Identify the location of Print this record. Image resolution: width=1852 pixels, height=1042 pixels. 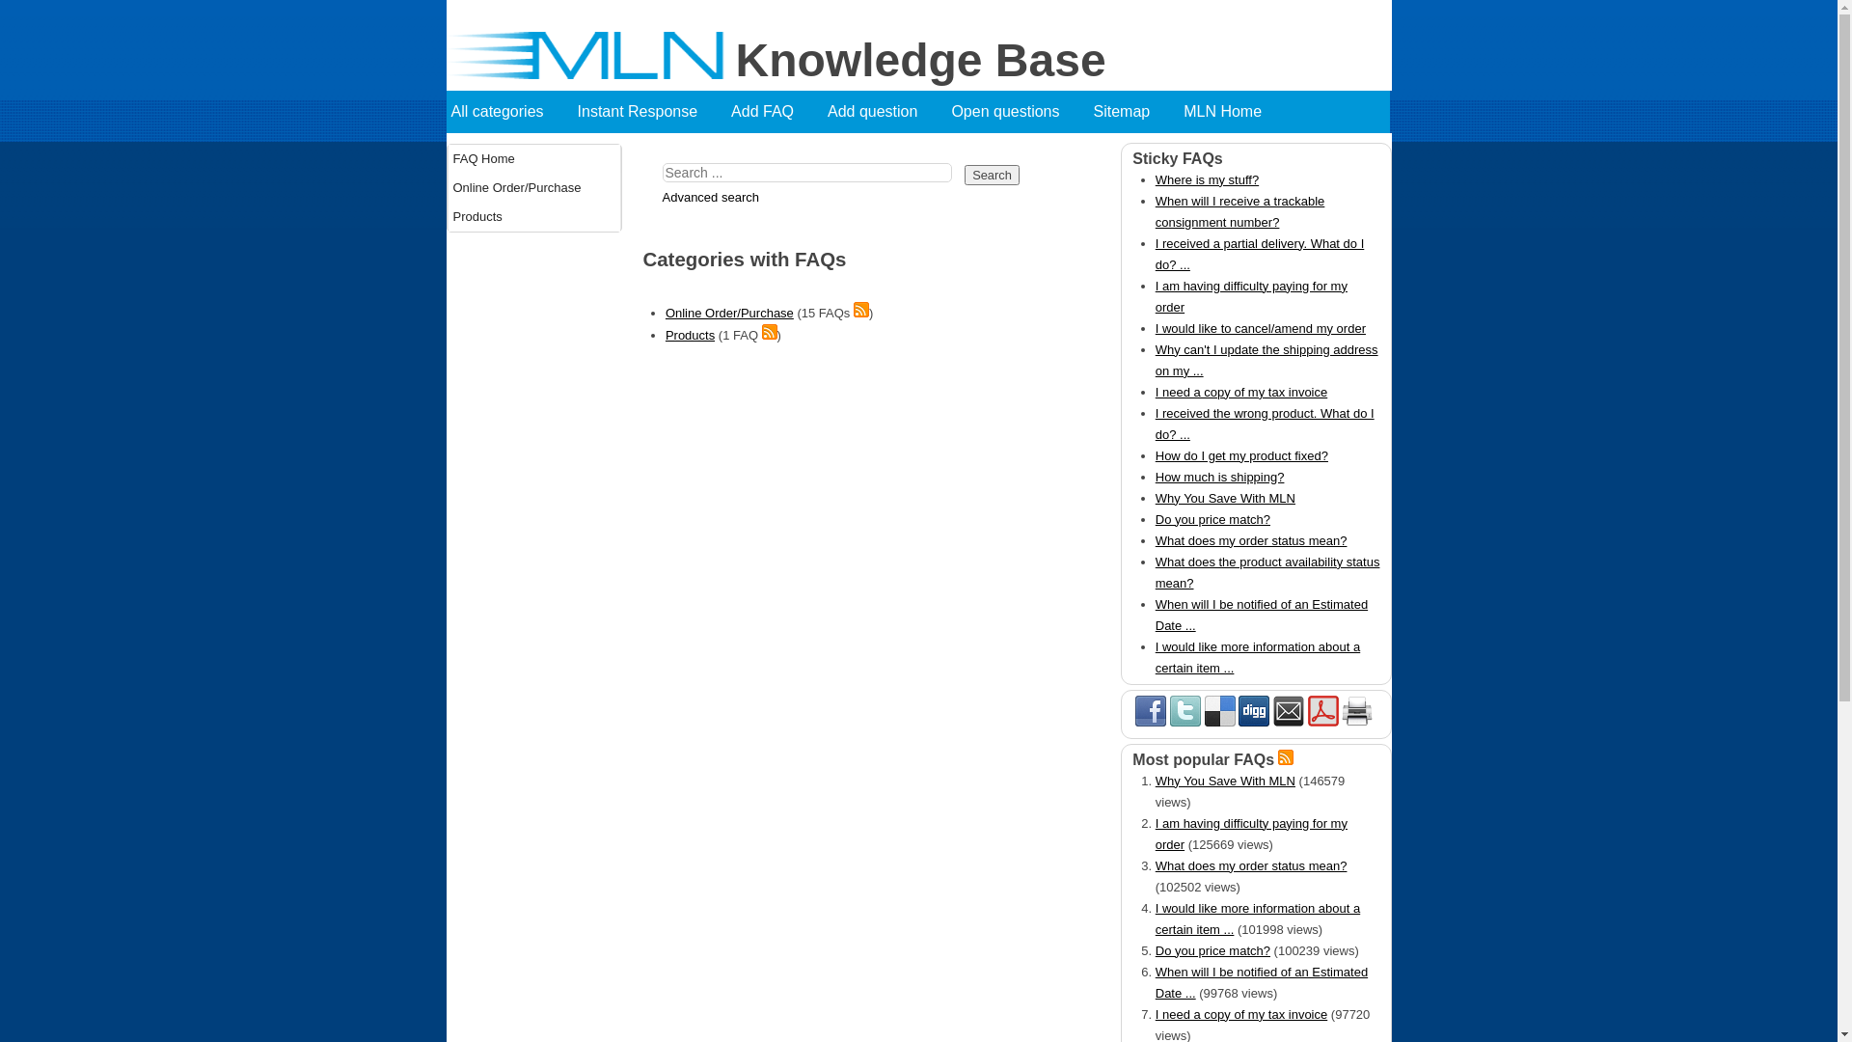
(1357, 710).